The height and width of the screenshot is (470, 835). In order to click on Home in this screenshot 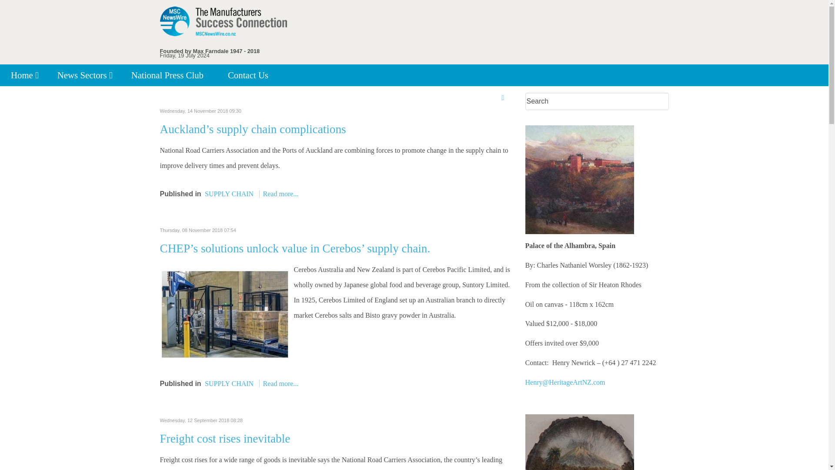, I will do `click(23, 75)`.